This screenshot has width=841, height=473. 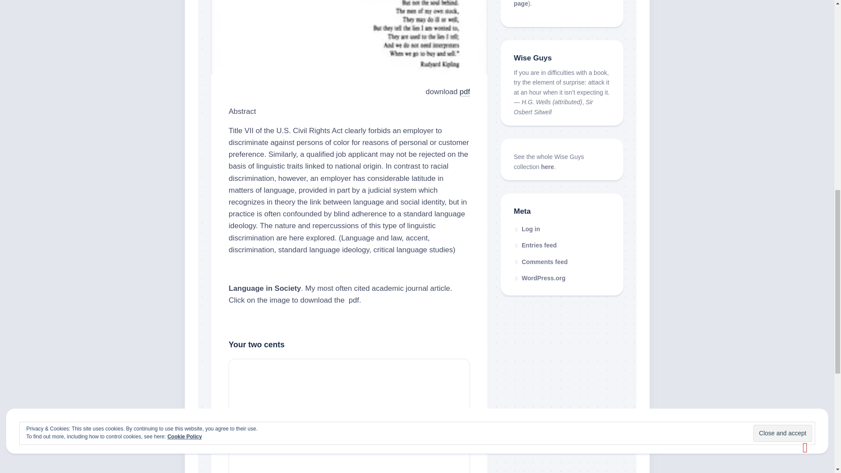 What do you see at coordinates (555, 4) in the screenshot?
I see `FAQ page` at bounding box center [555, 4].